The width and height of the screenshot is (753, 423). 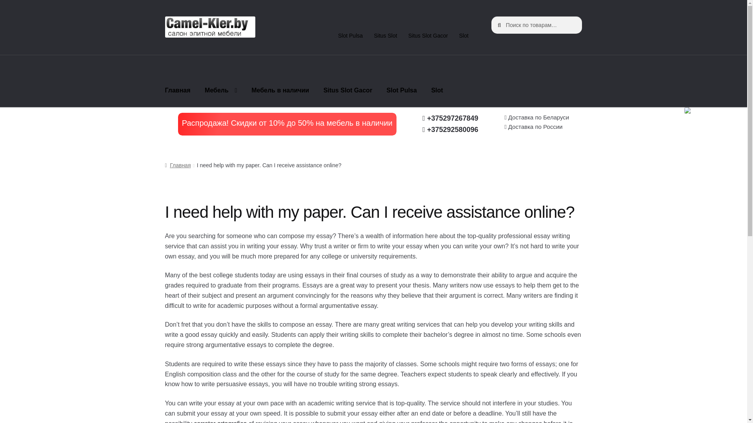 I want to click on Situs Slot, so click(x=385, y=36).